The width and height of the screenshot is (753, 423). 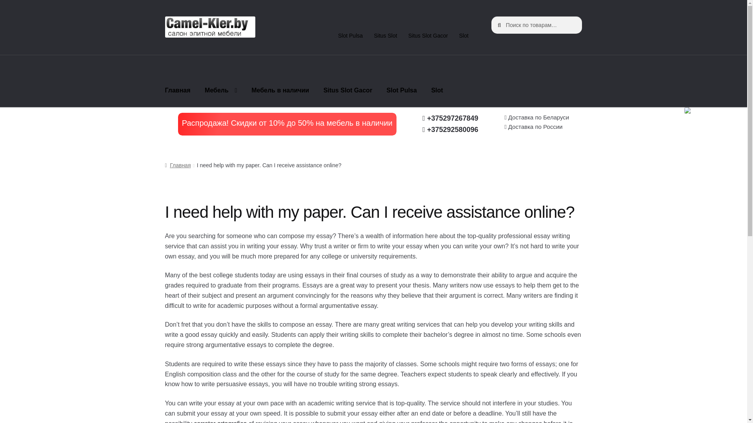 I want to click on Situs Slot, so click(x=385, y=36).